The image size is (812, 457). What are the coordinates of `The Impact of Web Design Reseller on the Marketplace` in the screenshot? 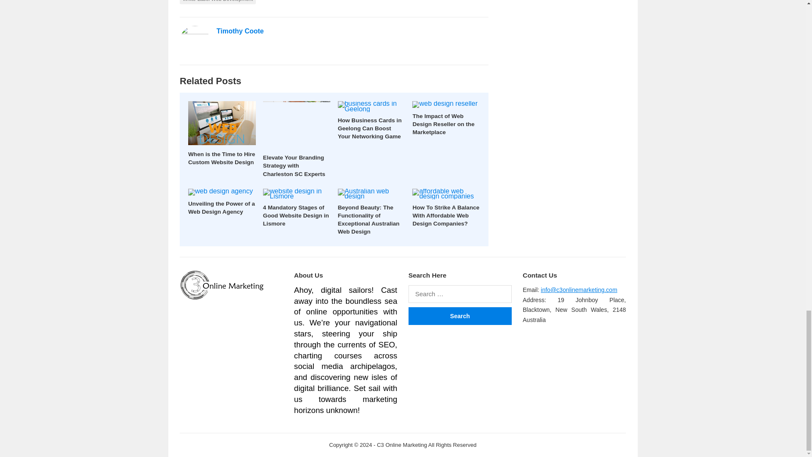 It's located at (443, 124).